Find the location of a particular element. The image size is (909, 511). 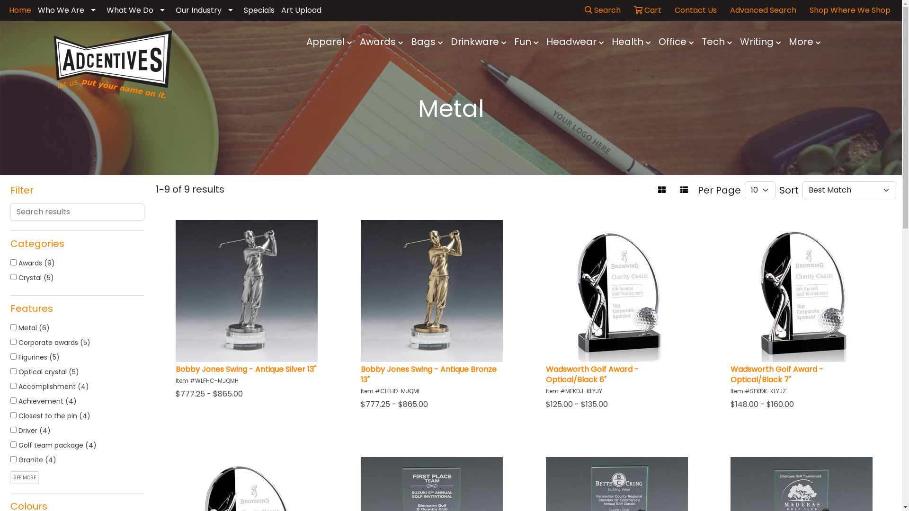

Awards is located at coordinates (382, 43).